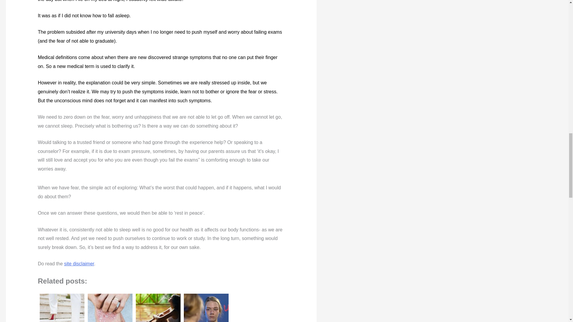 This screenshot has width=573, height=322. I want to click on It is okay to be unpretty or ugly, so click(206, 307).